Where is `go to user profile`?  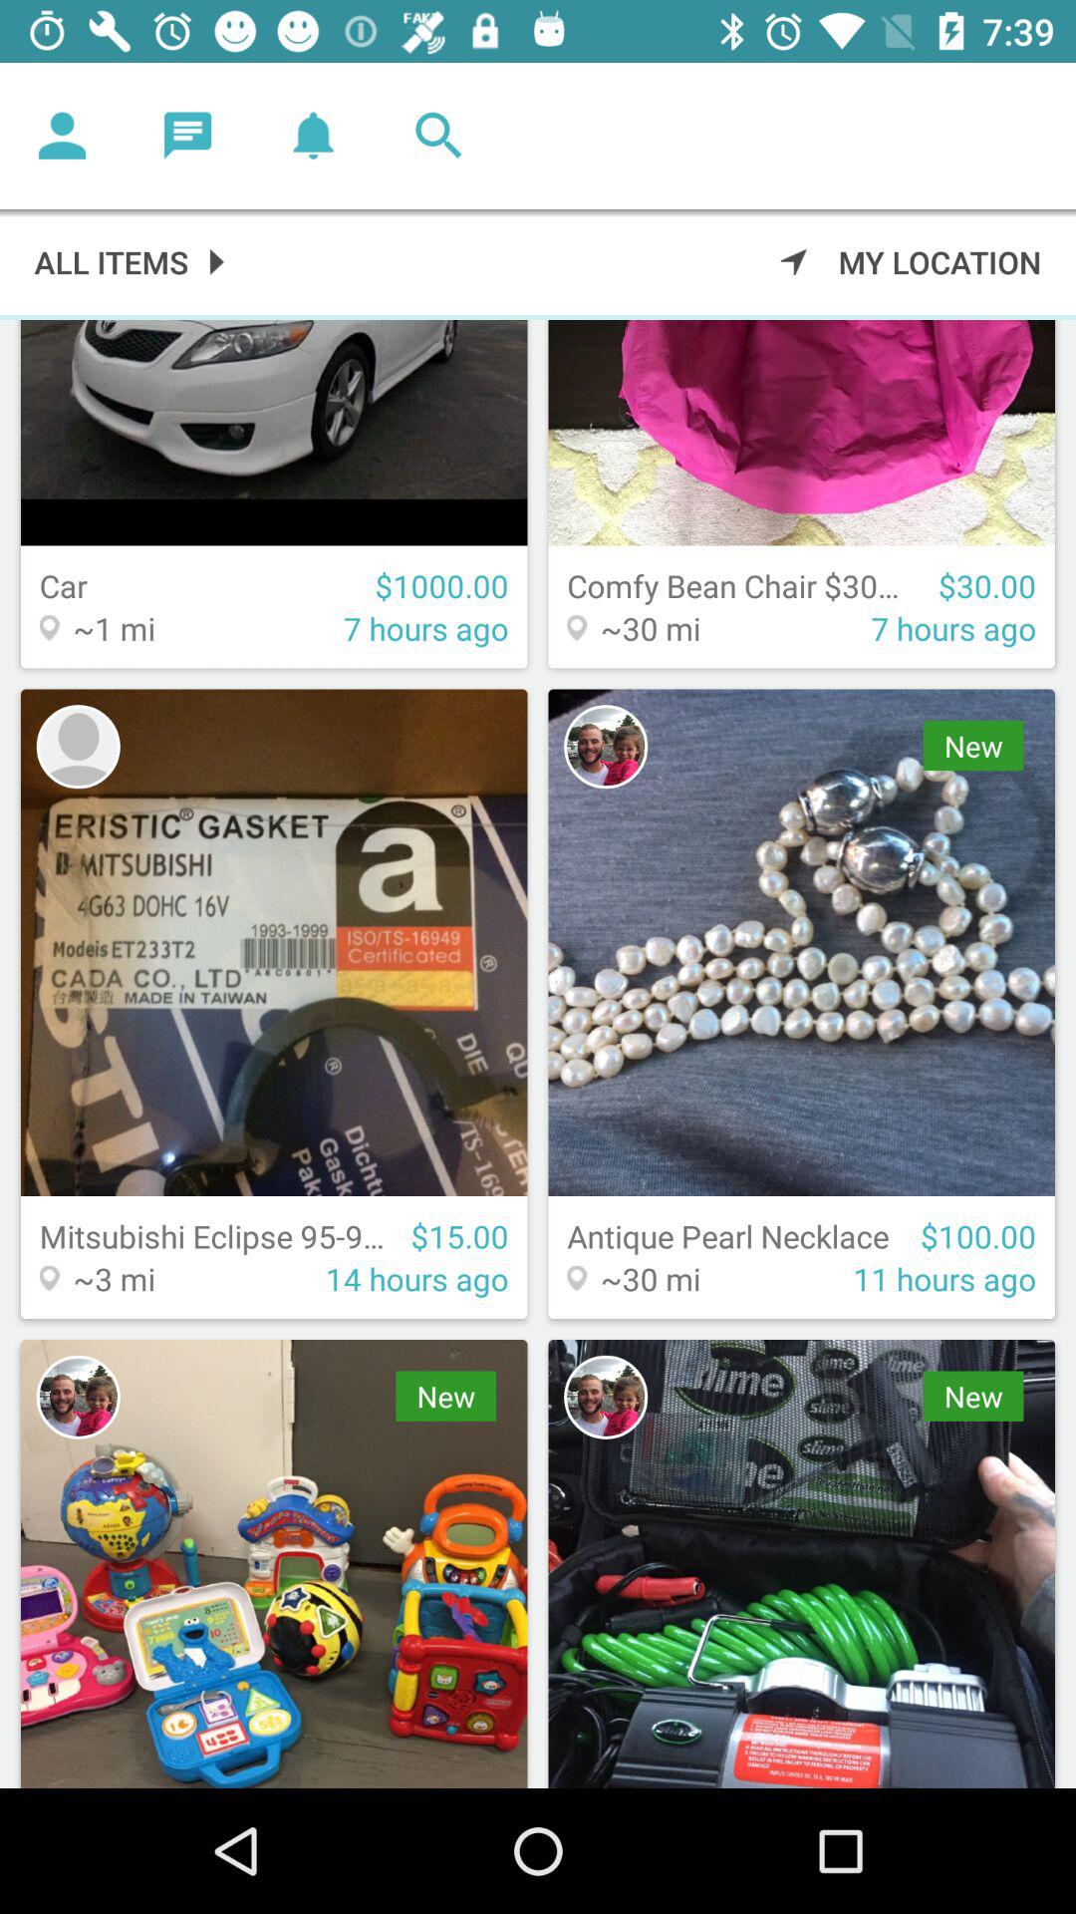
go to user profile is located at coordinates (606, 747).